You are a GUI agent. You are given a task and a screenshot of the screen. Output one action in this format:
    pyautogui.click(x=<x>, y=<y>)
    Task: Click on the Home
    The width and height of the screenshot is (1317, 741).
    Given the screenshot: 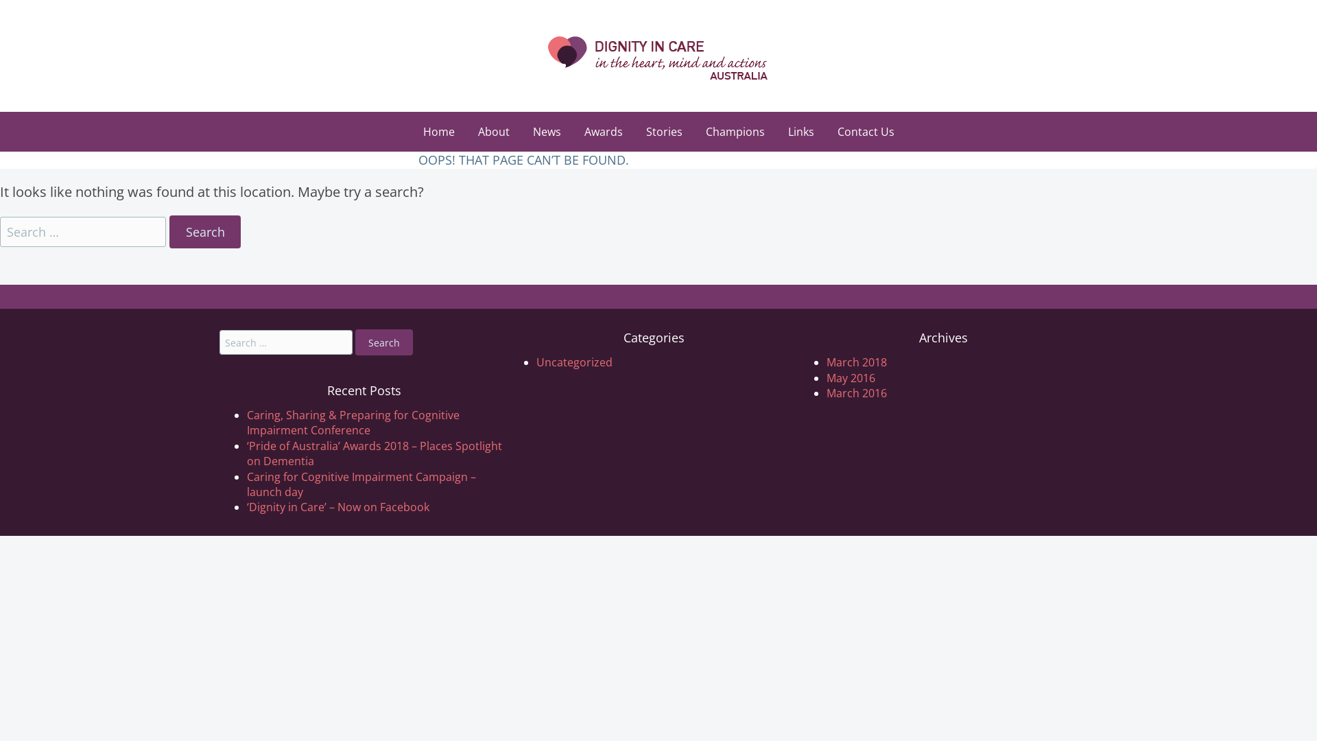 What is the action you would take?
    pyautogui.click(x=439, y=132)
    